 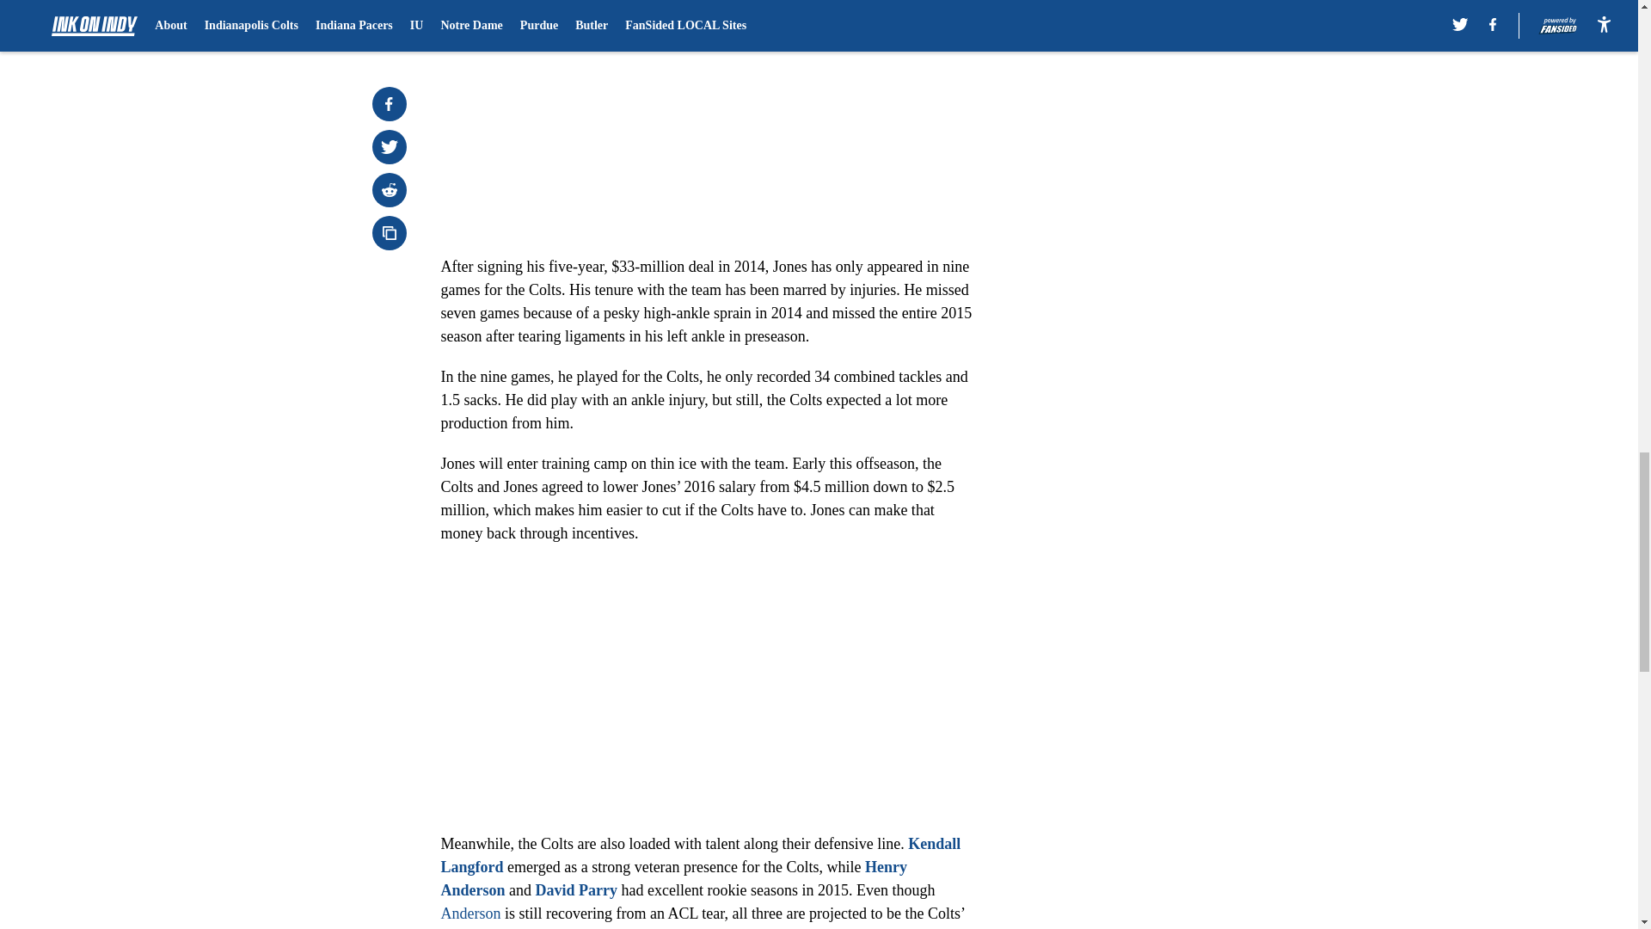 What do you see at coordinates (576, 889) in the screenshot?
I see `David Parry` at bounding box center [576, 889].